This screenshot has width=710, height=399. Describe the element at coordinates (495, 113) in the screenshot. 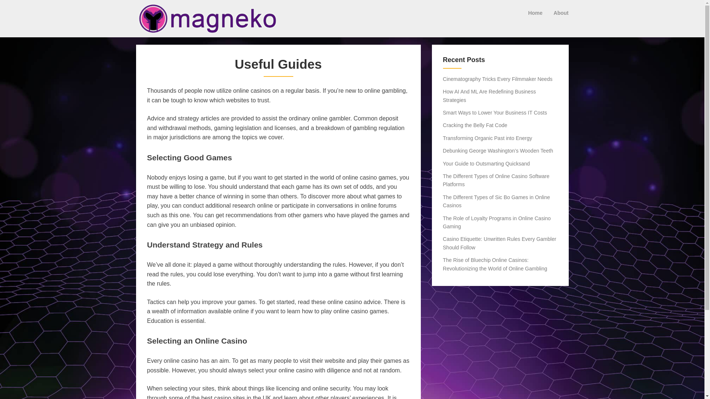

I see `Smart Ways to Lower Your Business IT Costs` at that location.